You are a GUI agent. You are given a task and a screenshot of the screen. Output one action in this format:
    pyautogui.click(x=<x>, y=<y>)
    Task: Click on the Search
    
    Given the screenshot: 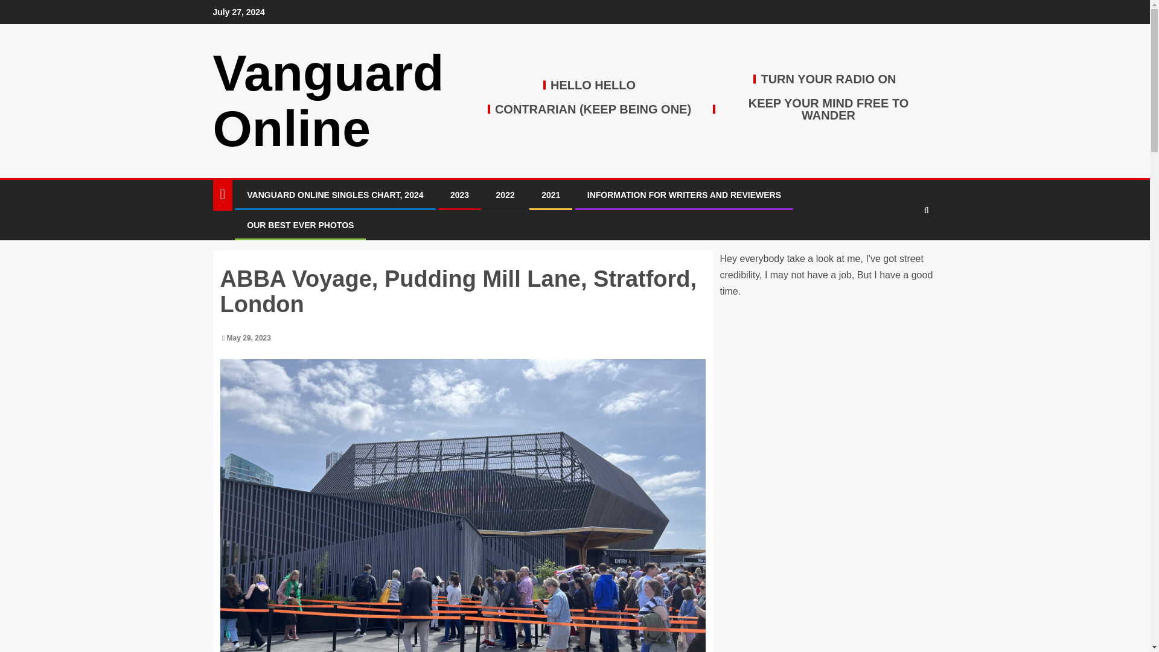 What is the action you would take?
    pyautogui.click(x=903, y=246)
    